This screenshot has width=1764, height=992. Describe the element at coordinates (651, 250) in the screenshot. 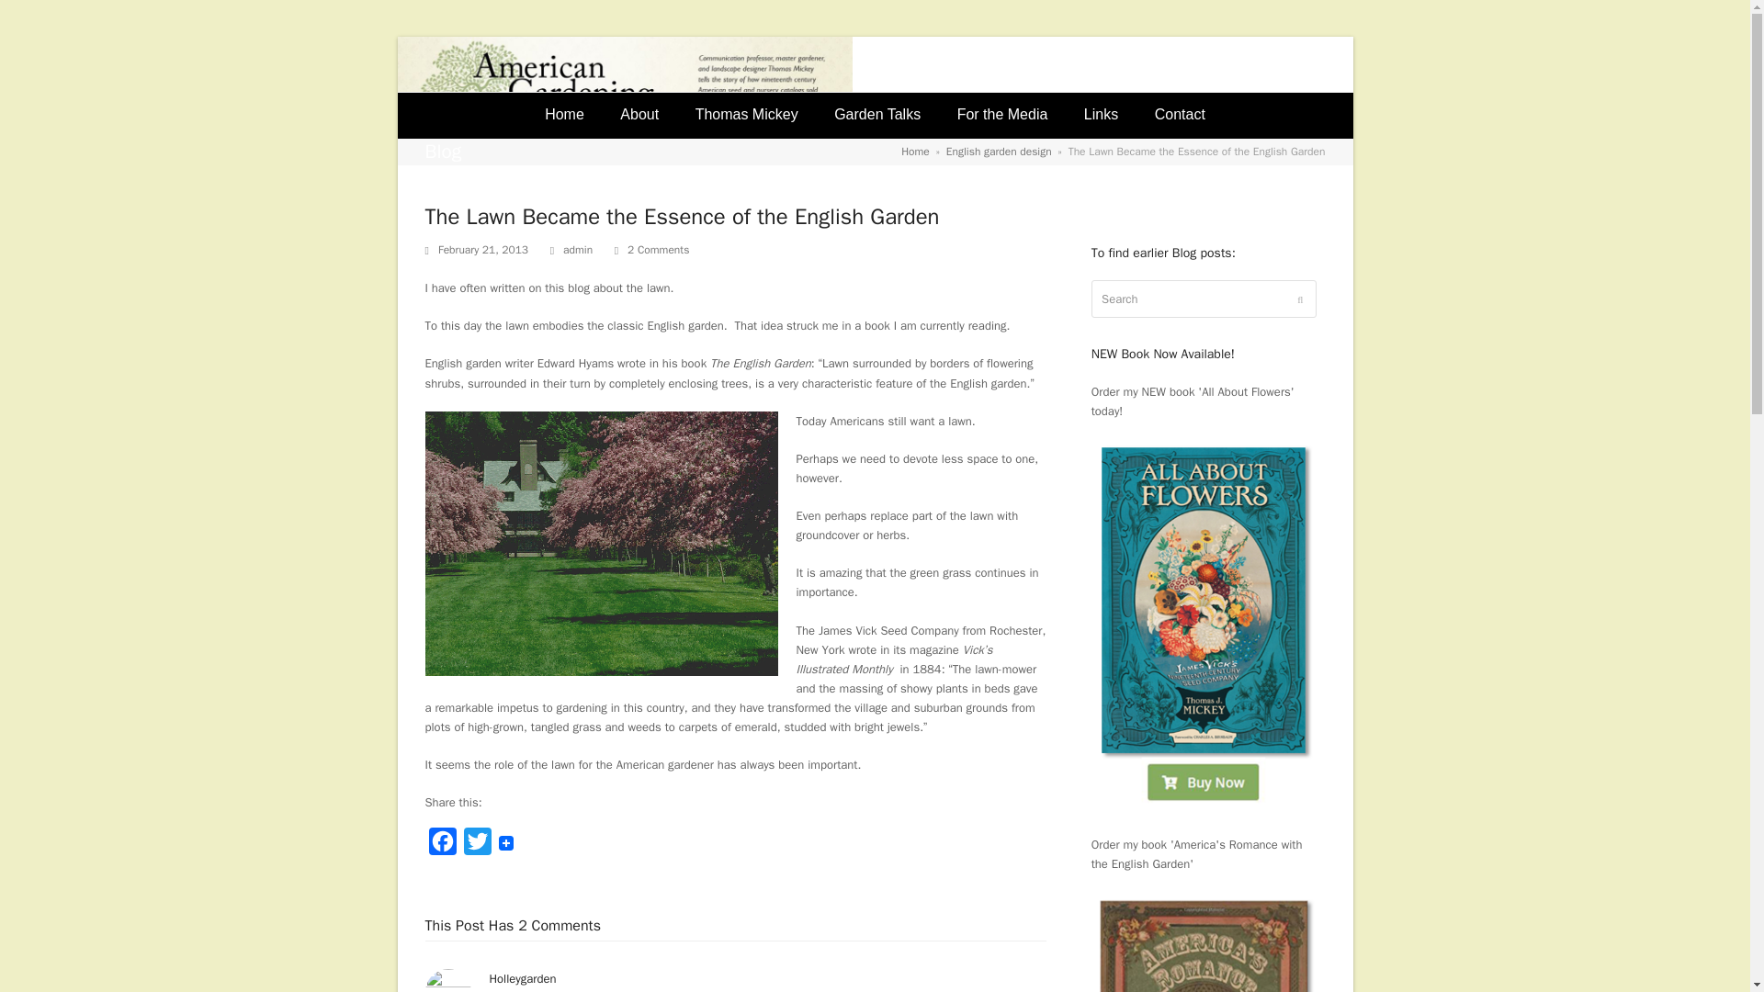

I see `2 Comments` at that location.